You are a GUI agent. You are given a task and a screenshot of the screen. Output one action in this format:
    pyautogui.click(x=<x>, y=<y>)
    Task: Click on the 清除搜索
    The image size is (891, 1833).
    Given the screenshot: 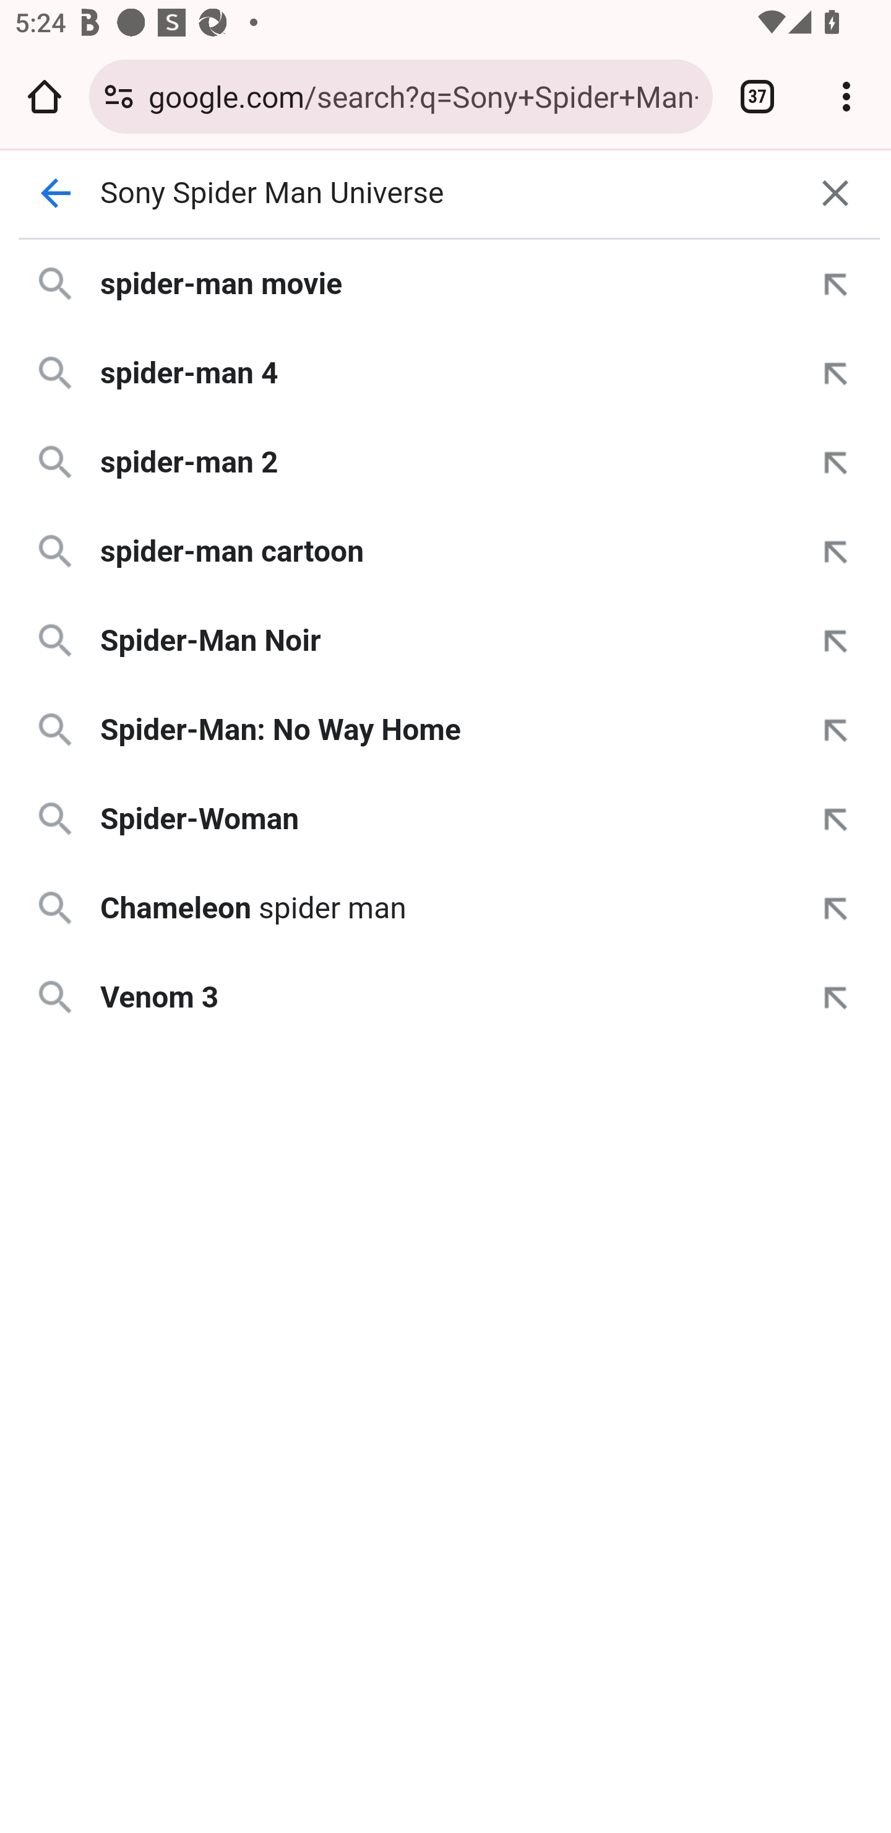 What is the action you would take?
    pyautogui.click(x=835, y=193)
    